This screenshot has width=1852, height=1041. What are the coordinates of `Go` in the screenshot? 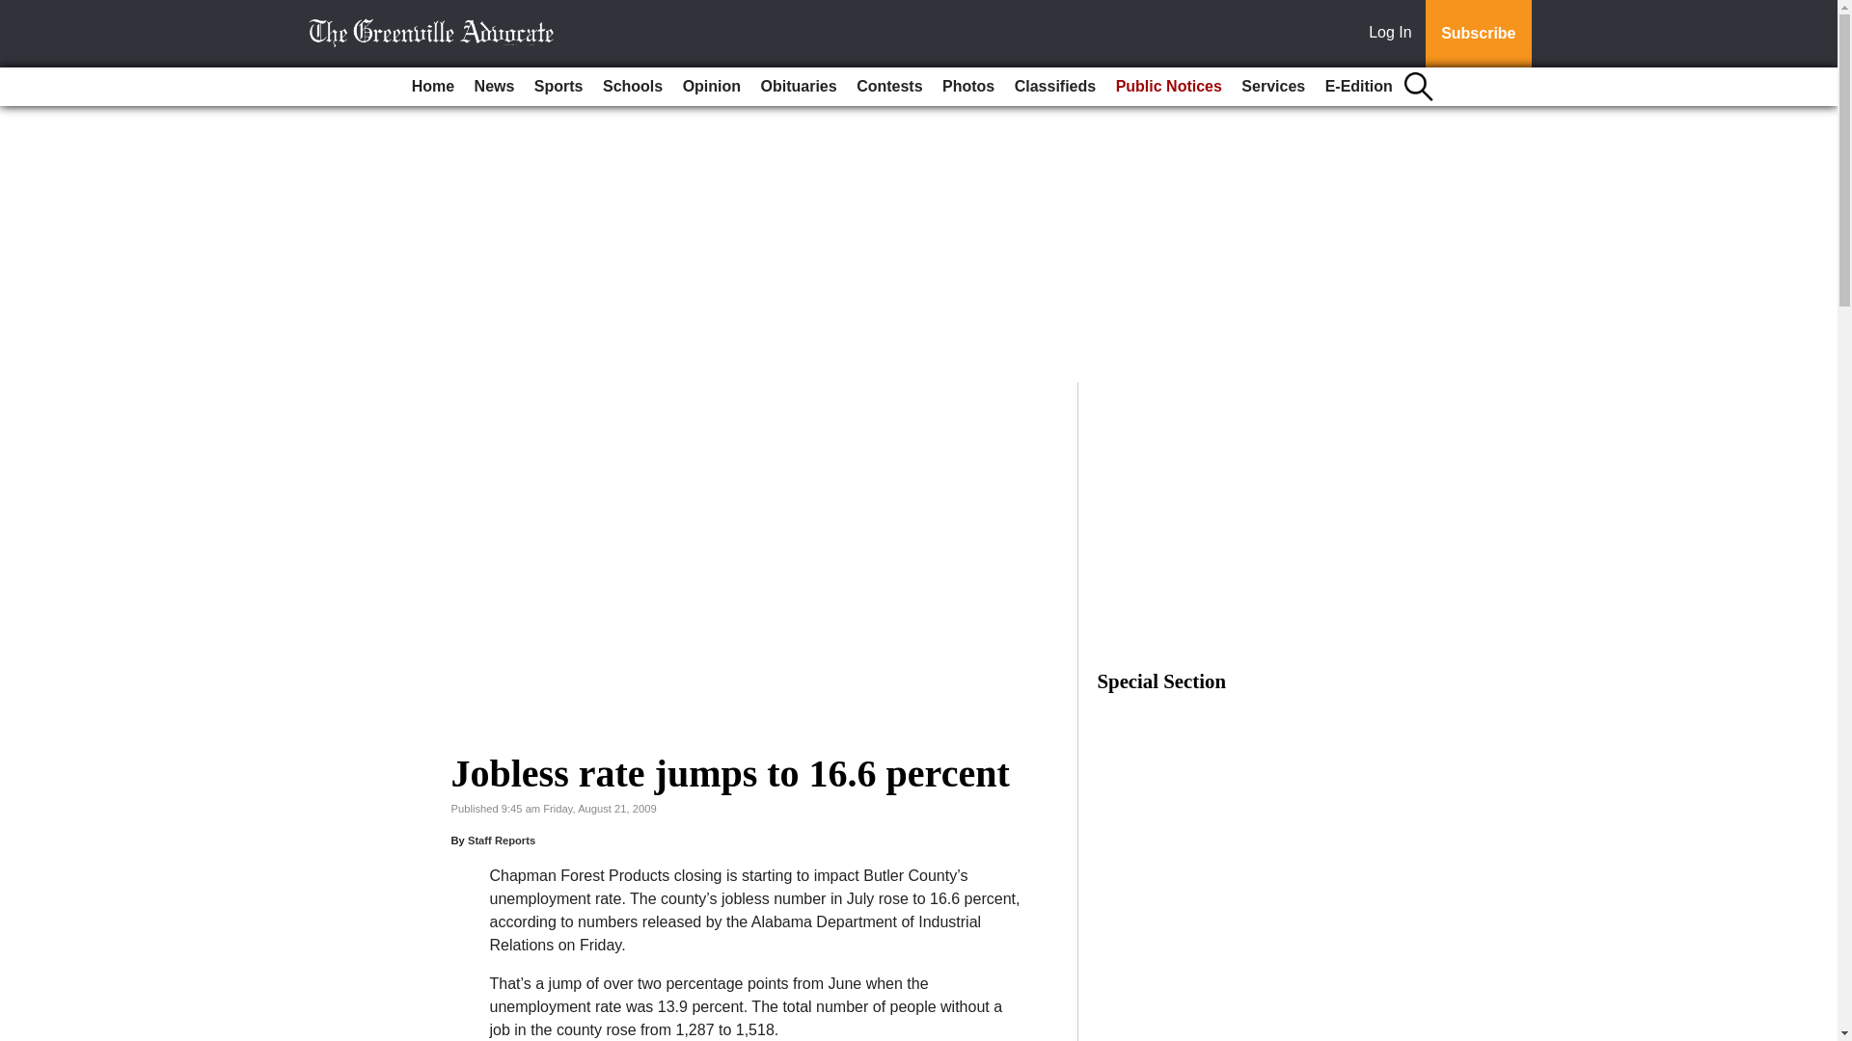 It's located at (17, 12).